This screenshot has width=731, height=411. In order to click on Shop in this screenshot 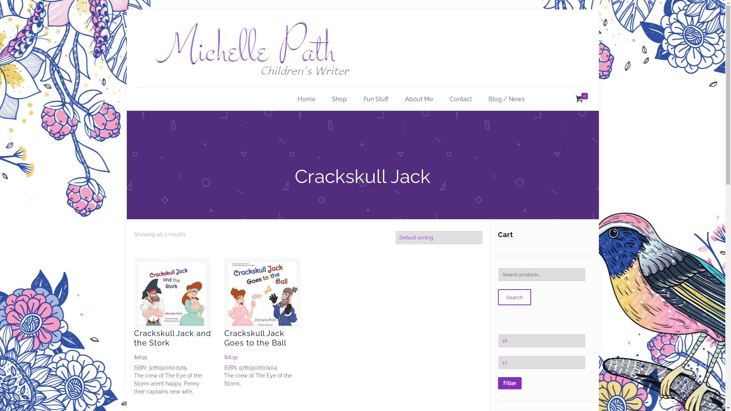, I will do `click(340, 99)`.